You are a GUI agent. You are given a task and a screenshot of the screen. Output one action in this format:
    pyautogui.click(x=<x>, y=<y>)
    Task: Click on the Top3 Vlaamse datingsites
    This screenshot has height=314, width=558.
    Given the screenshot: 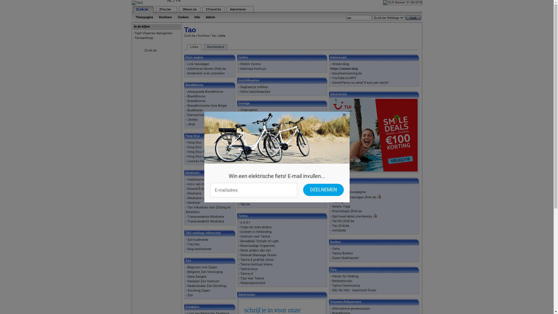 What is the action you would take?
    pyautogui.click(x=153, y=33)
    